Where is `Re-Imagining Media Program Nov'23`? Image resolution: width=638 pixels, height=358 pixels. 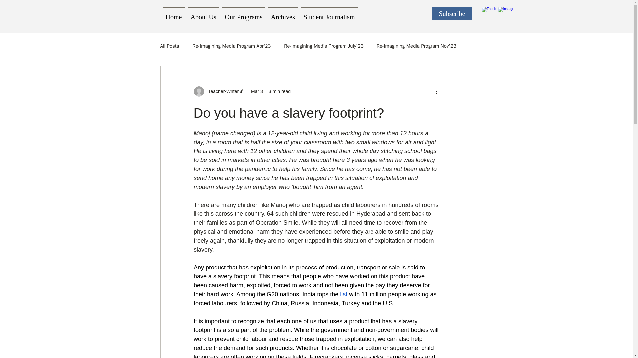 Re-Imagining Media Program Nov'23 is located at coordinates (416, 46).